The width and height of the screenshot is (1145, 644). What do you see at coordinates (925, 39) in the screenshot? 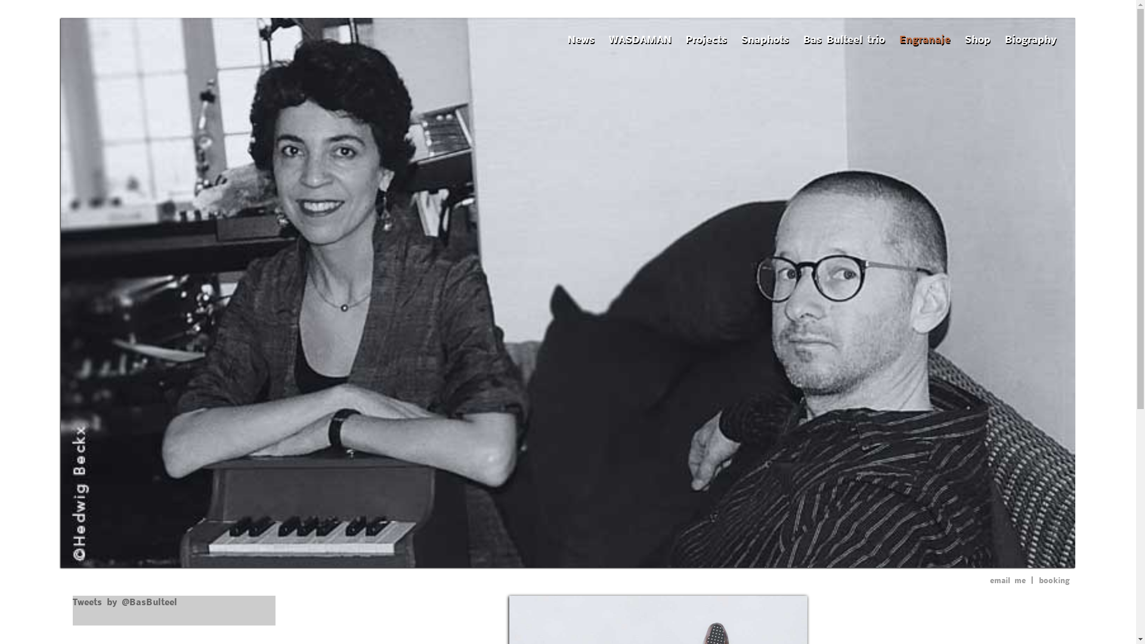
I see `Engranaje` at bounding box center [925, 39].